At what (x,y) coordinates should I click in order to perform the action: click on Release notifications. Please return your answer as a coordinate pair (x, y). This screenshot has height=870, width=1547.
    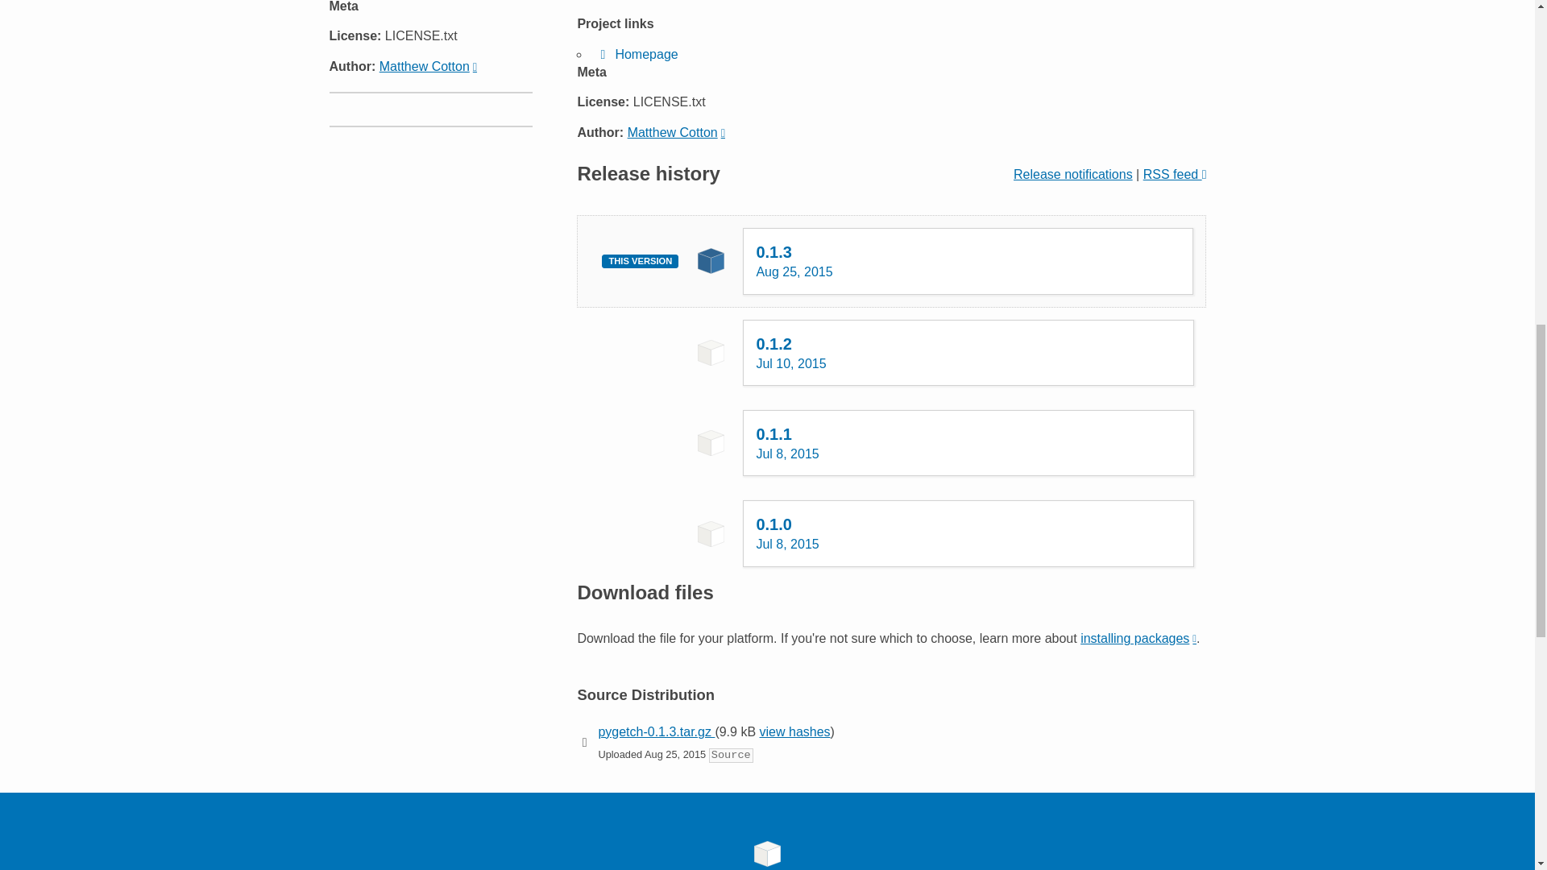
    Looking at the image, I should click on (1072, 174).